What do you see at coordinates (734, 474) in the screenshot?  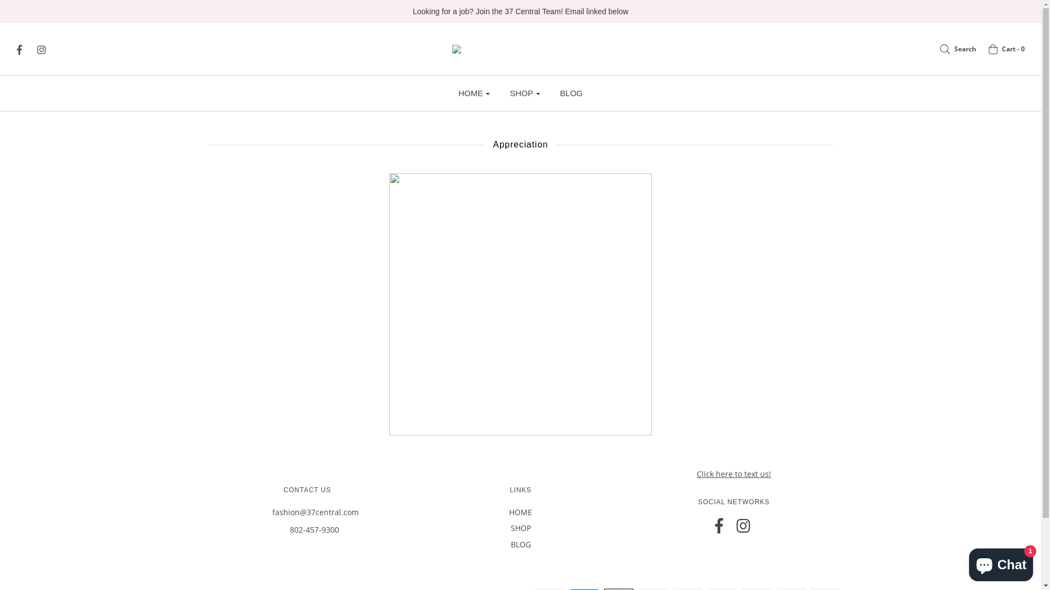 I see `Click here to text us!` at bounding box center [734, 474].